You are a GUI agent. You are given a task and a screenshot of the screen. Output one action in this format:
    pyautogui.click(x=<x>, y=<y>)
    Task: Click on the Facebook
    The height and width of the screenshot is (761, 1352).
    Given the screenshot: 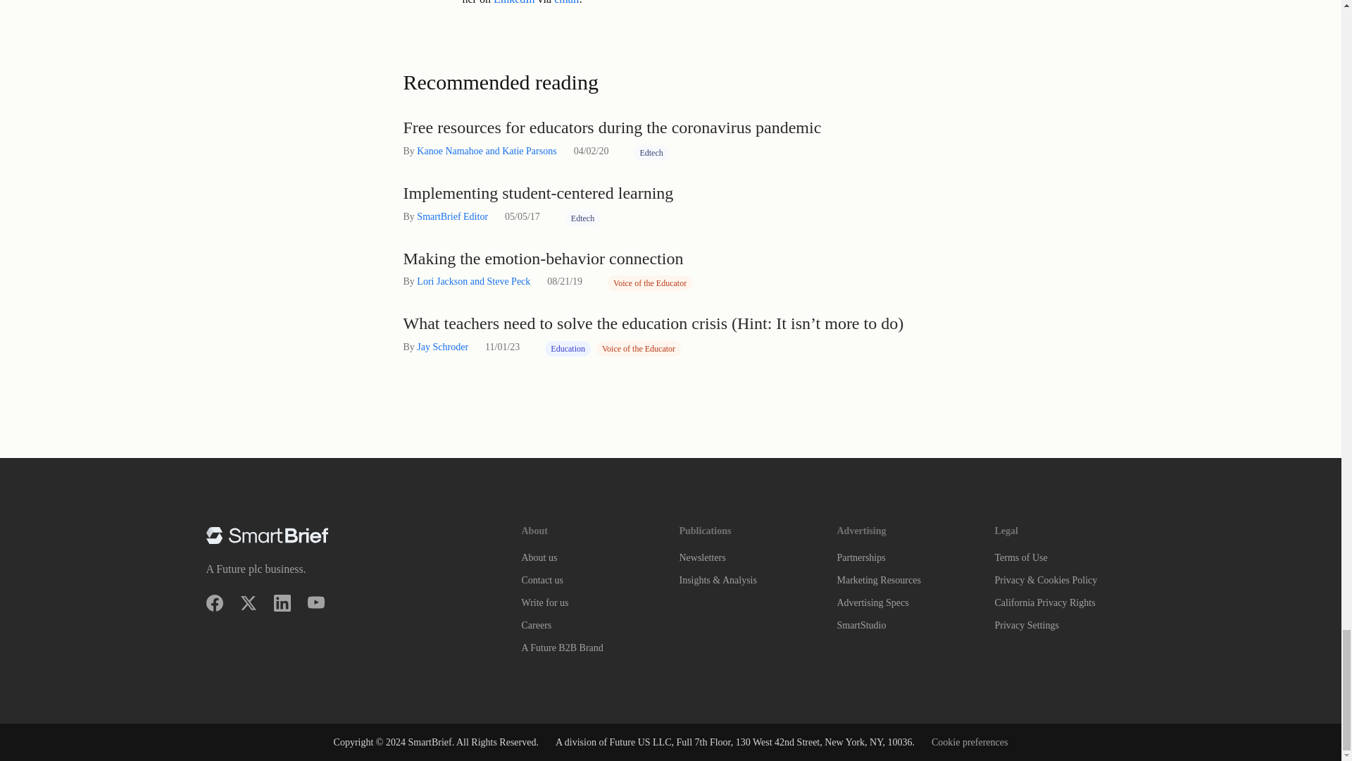 What is the action you would take?
    pyautogui.click(x=214, y=603)
    